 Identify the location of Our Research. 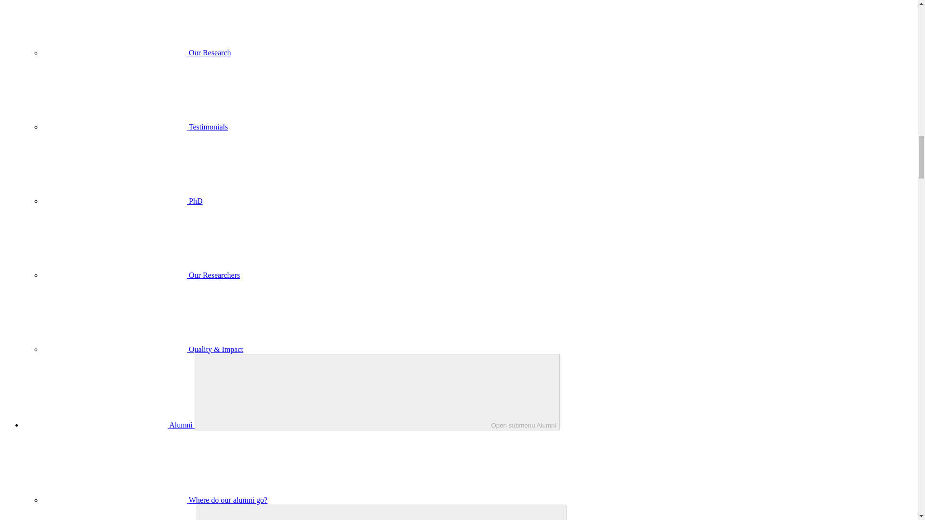
(137, 52).